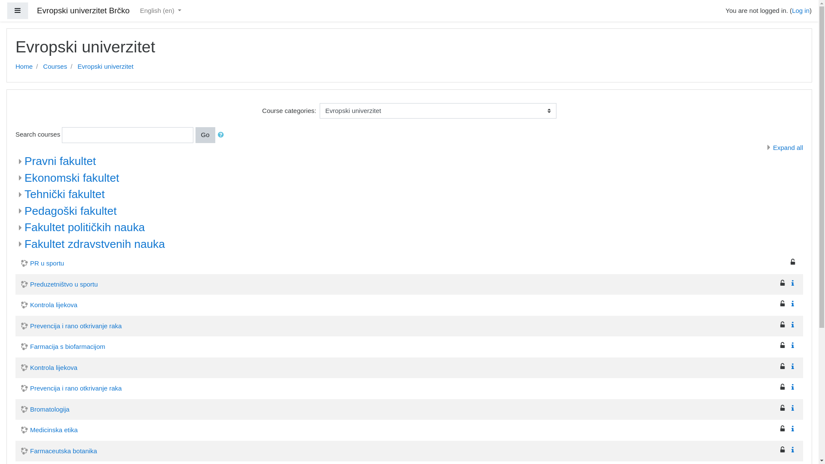  Describe the element at coordinates (782, 449) in the screenshot. I see `Guest access` at that location.